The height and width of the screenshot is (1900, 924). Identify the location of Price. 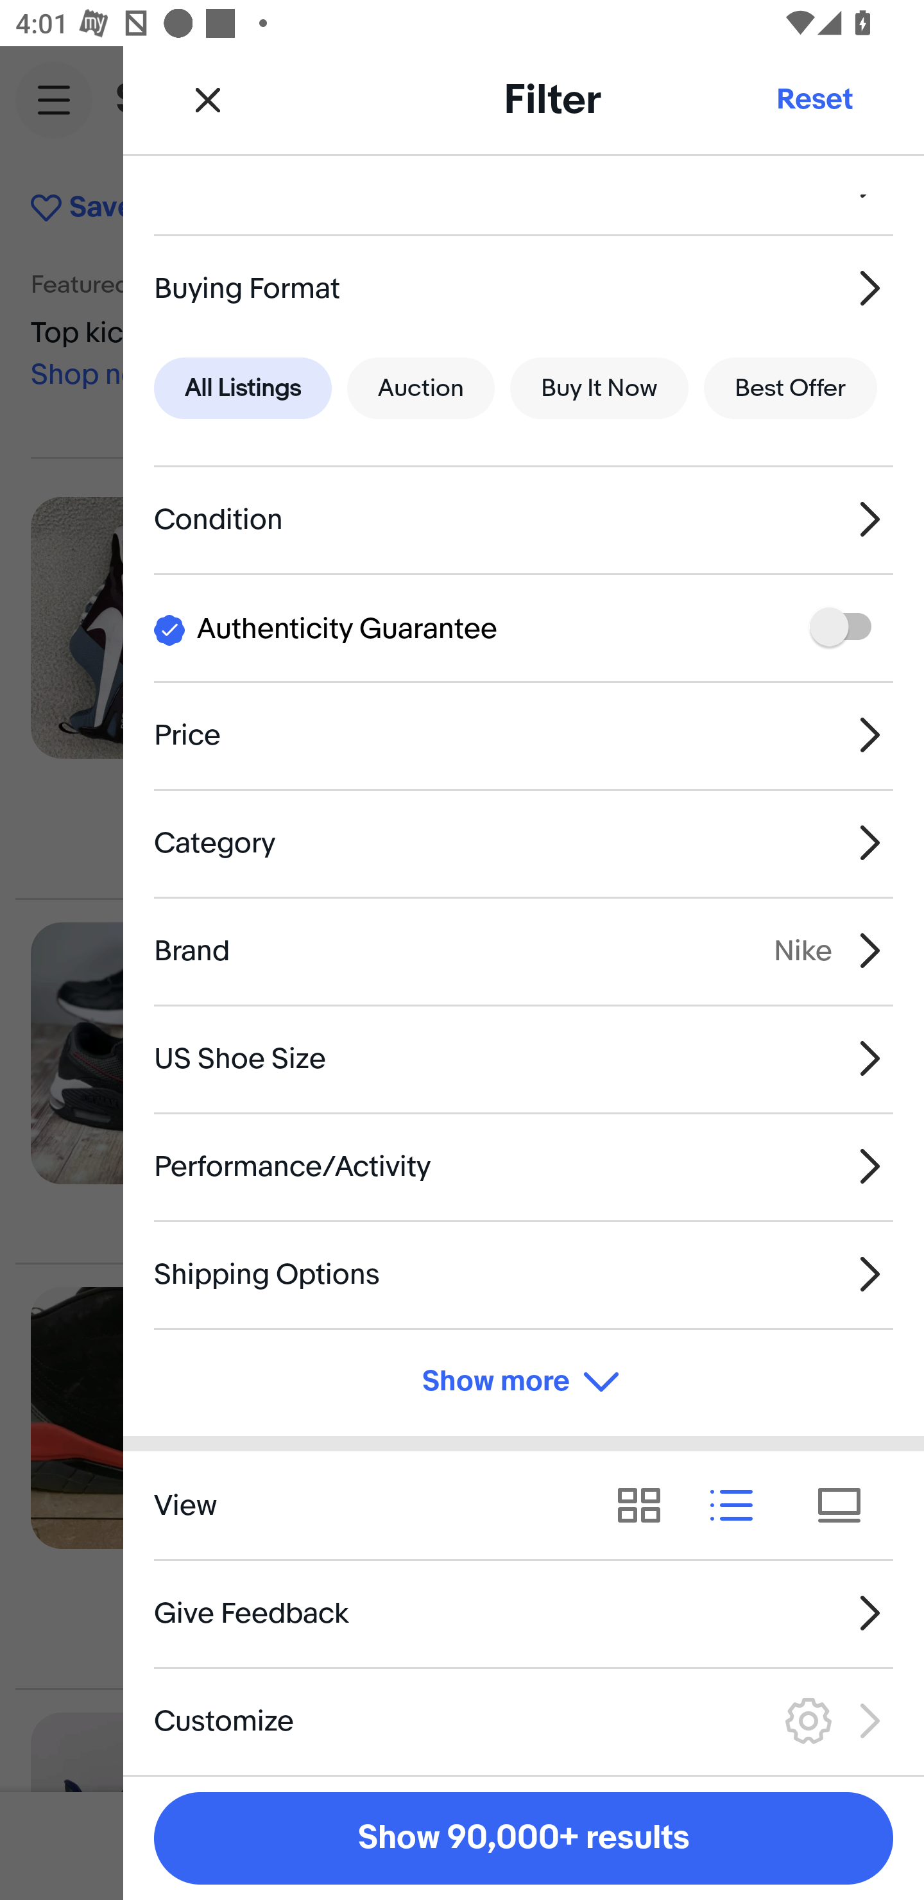
(524, 734).